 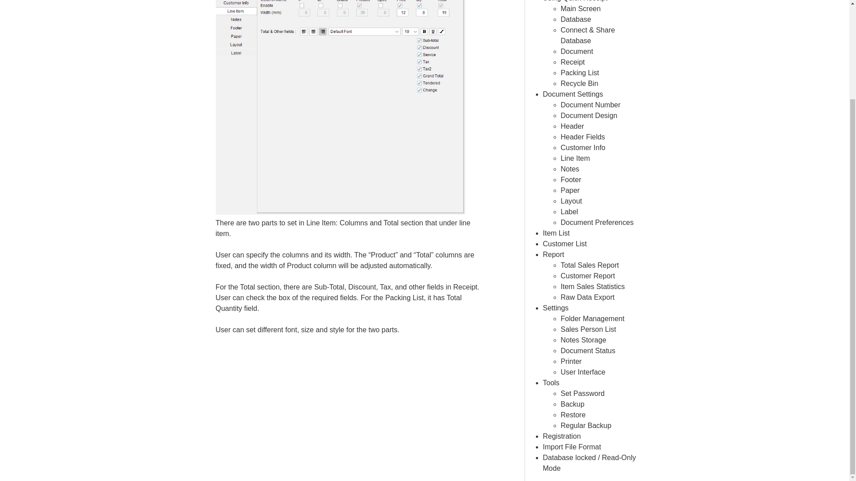 What do you see at coordinates (577, 51) in the screenshot?
I see `Document` at bounding box center [577, 51].